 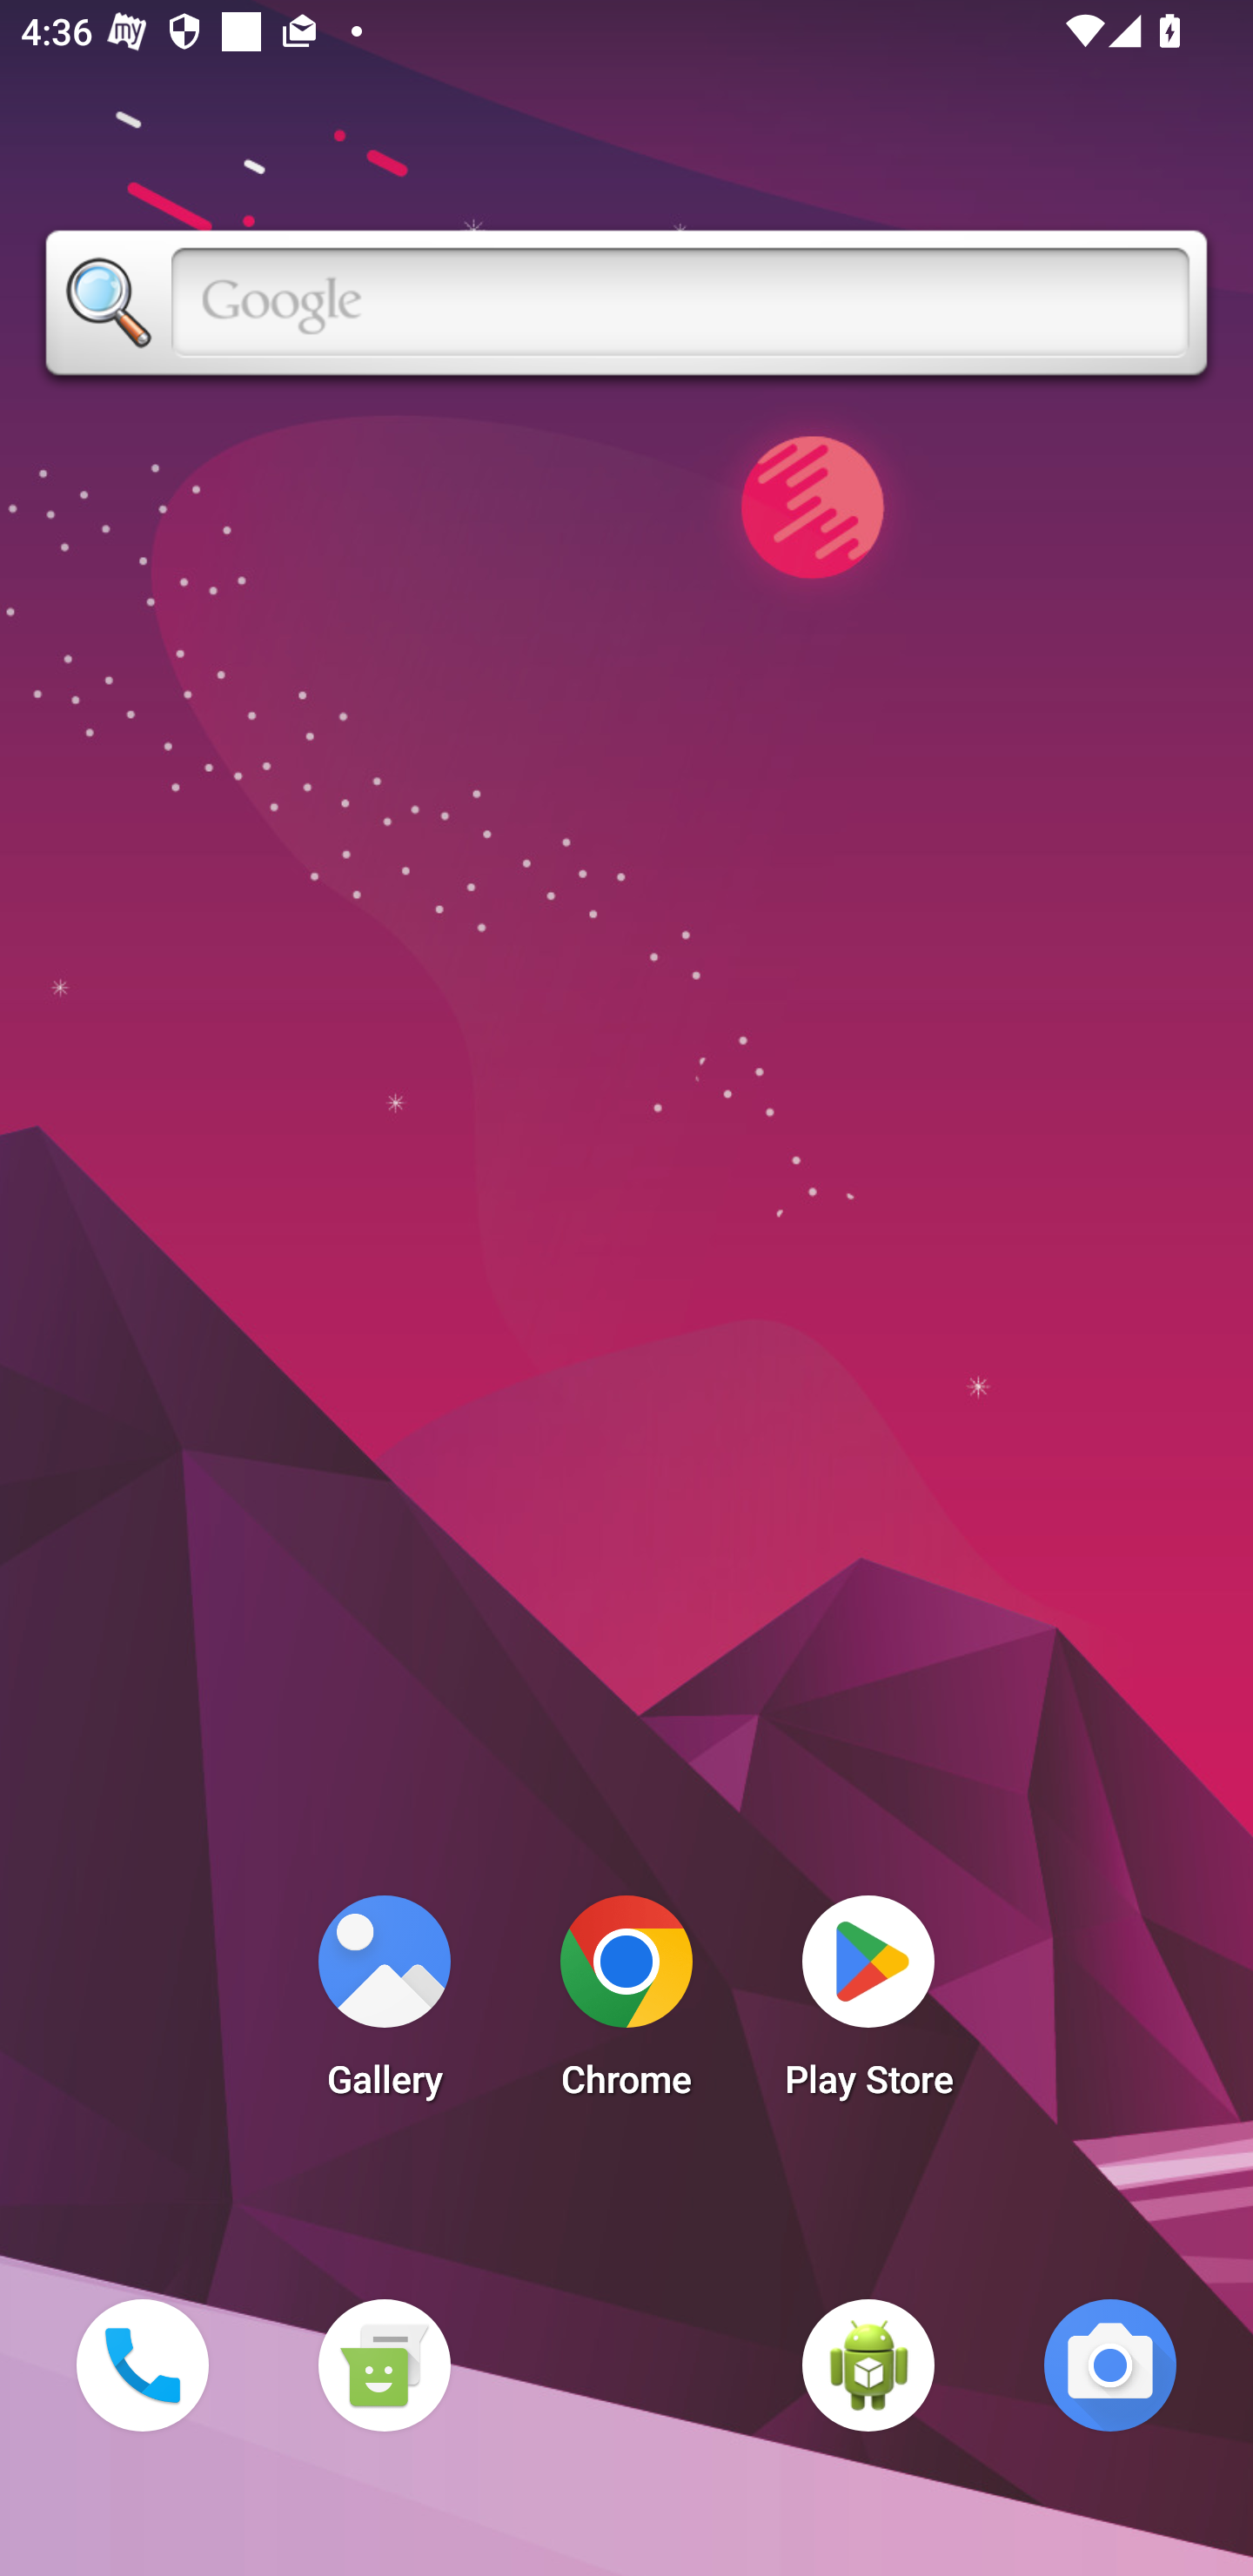 What do you see at coordinates (384, 2365) in the screenshot?
I see `Messaging` at bounding box center [384, 2365].